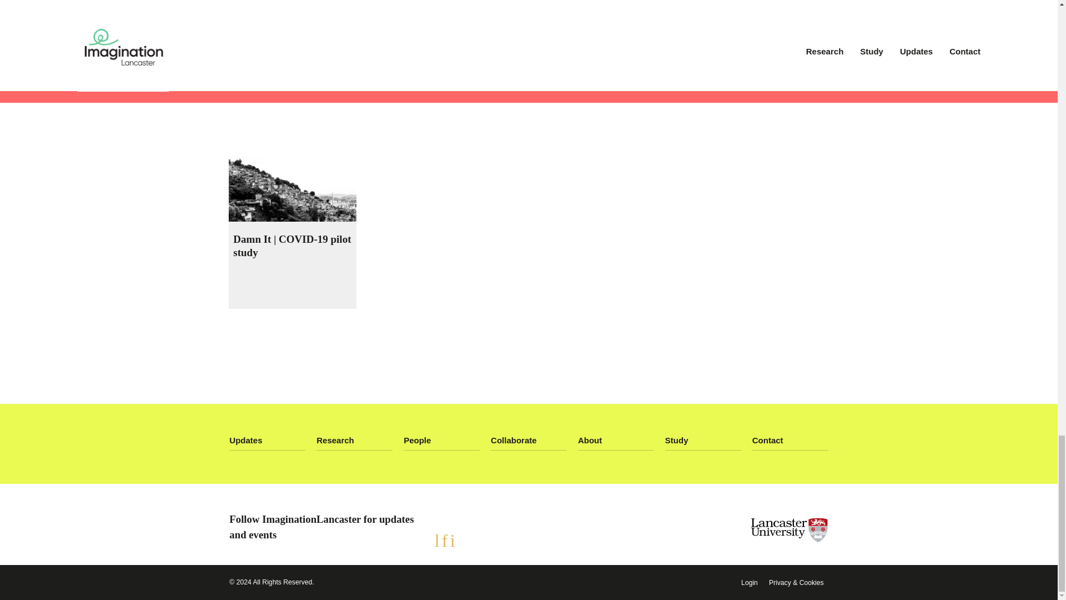 This screenshot has height=600, width=1066. I want to click on Research, so click(354, 441).